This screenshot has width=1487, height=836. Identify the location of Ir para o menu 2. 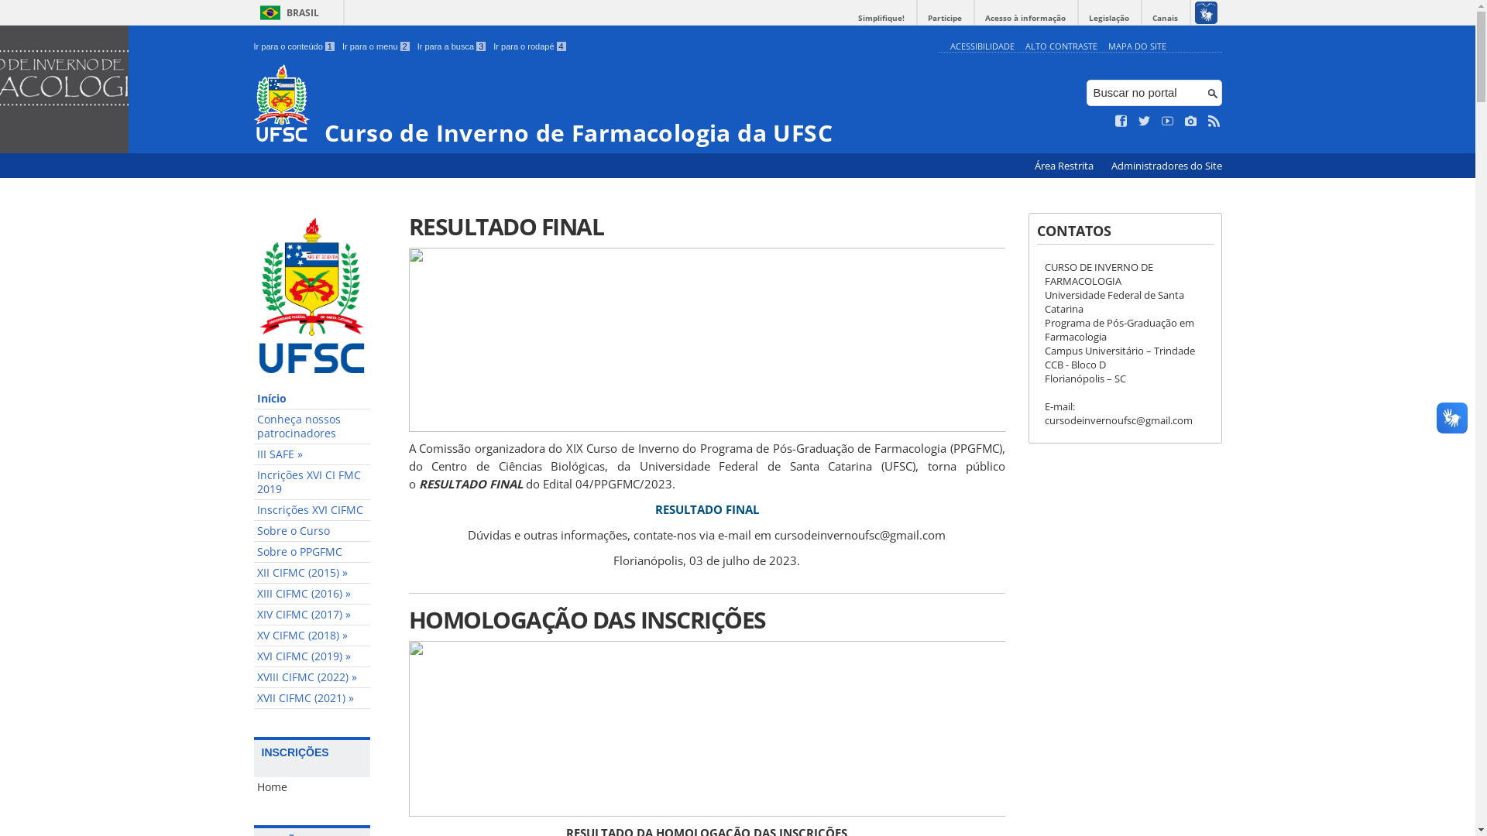
(376, 46).